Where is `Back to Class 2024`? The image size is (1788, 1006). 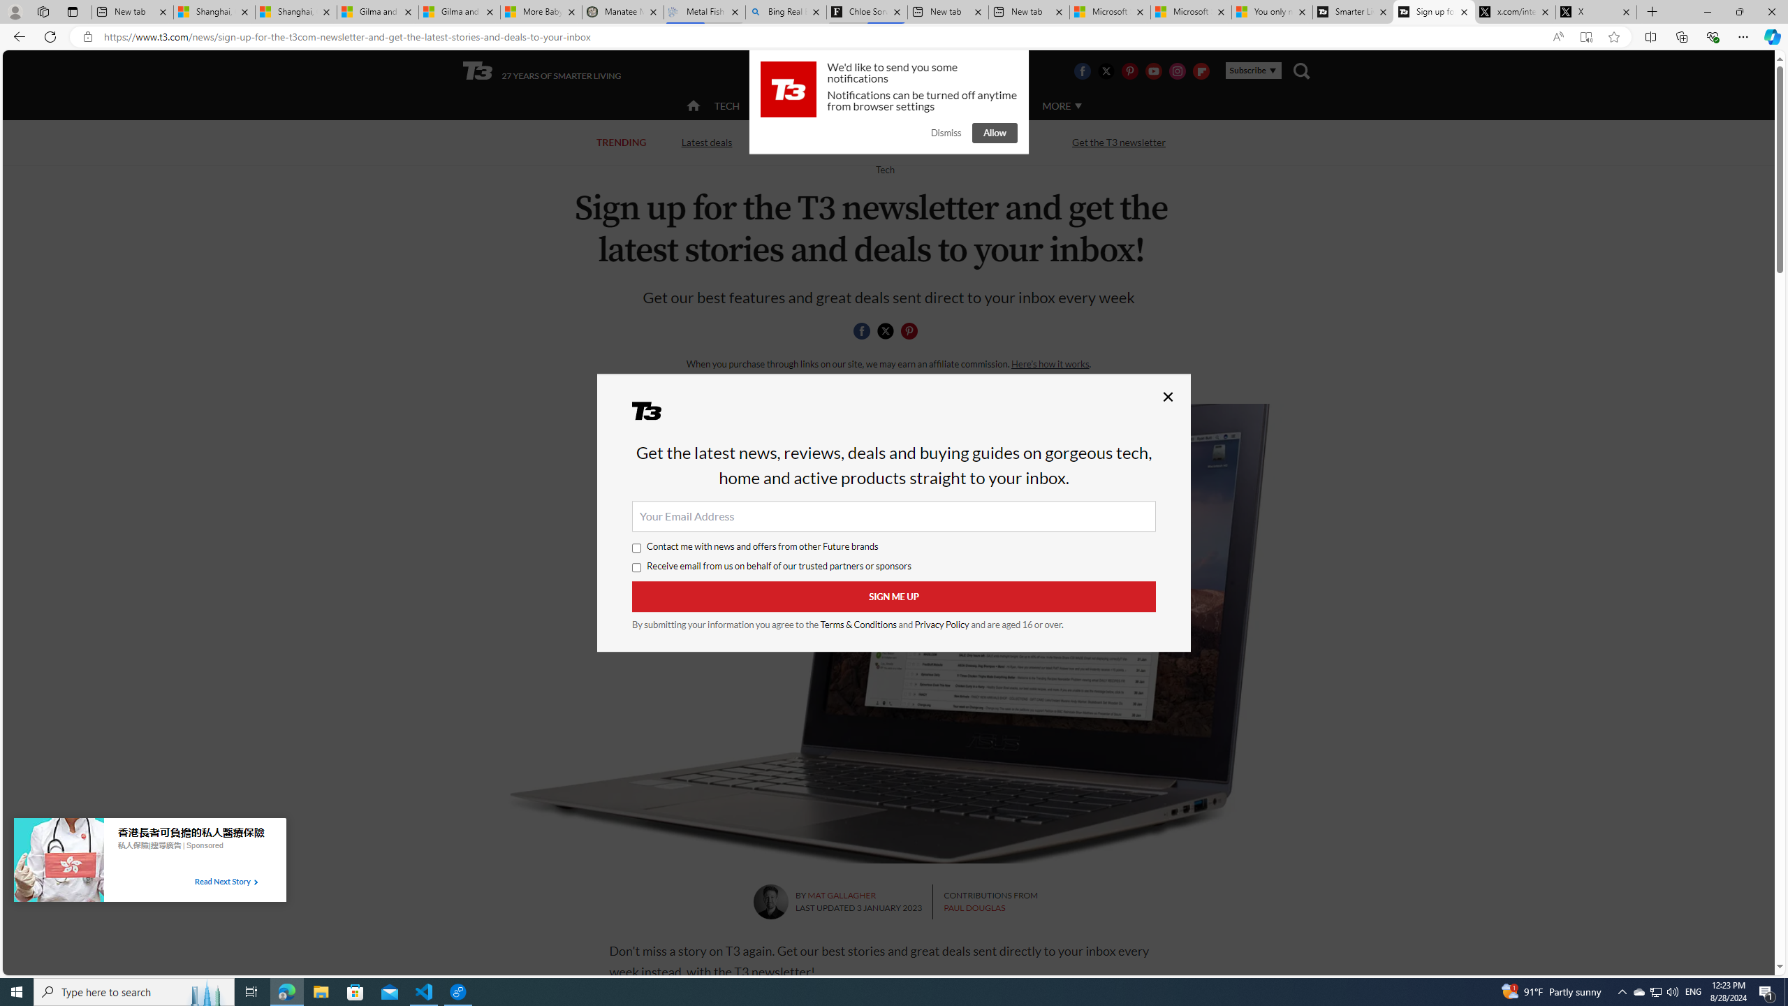
Back to Class 2024 is located at coordinates (823, 142).